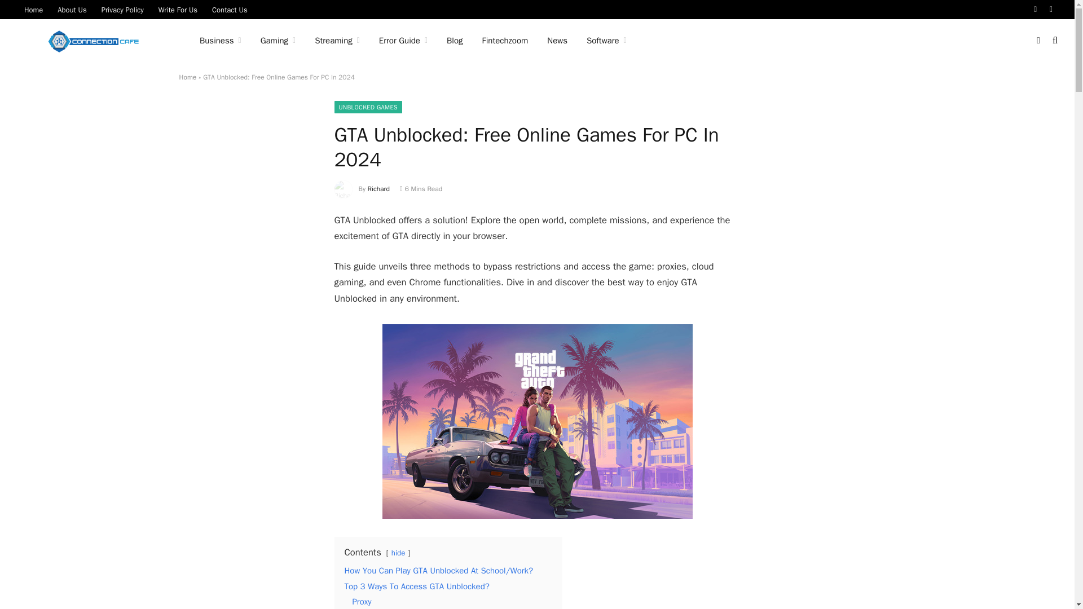 The width and height of the screenshot is (1083, 609). What do you see at coordinates (505, 41) in the screenshot?
I see `Fintechzoom` at bounding box center [505, 41].